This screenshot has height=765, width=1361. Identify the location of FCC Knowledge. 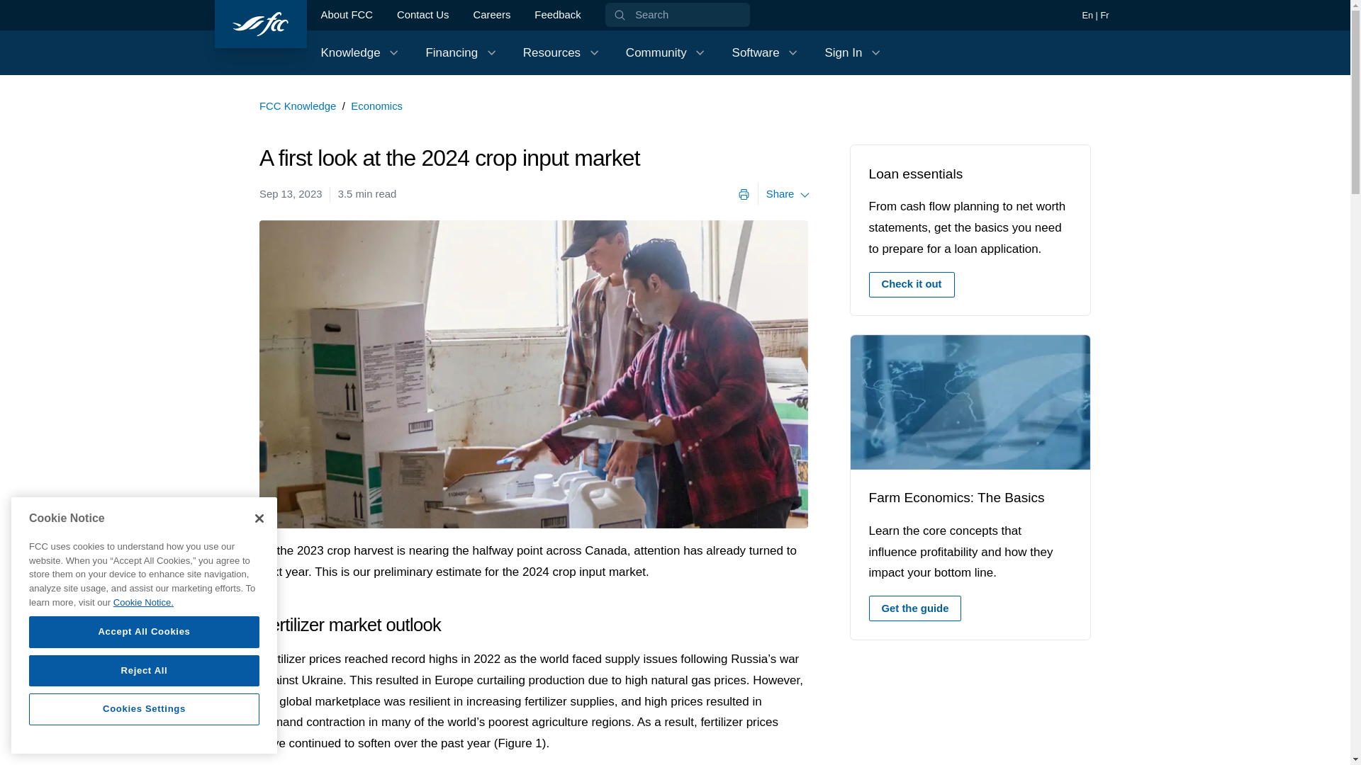
(298, 106).